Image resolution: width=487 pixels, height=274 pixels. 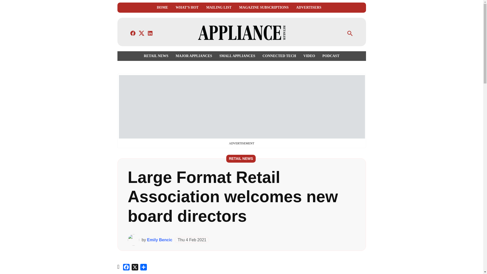 I want to click on MAILING LIST, so click(x=219, y=8).